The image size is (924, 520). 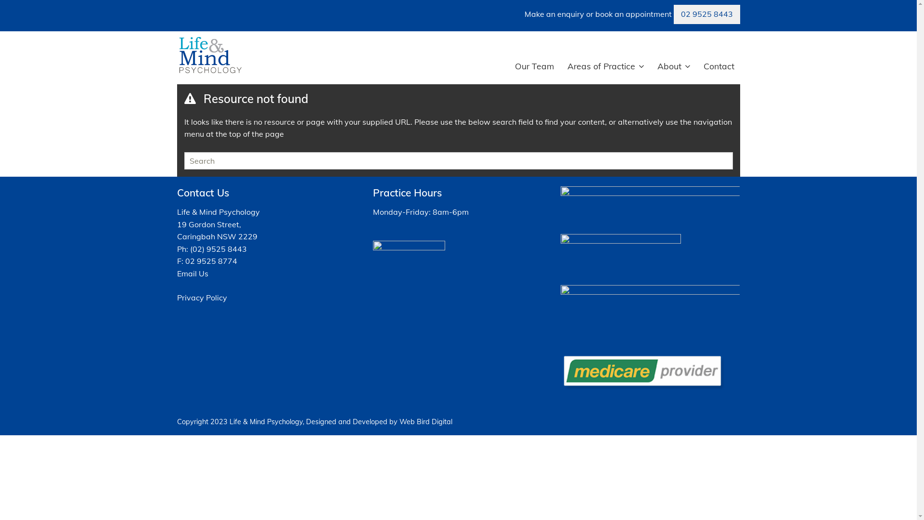 I want to click on (02) 9525 8443, so click(x=218, y=249).